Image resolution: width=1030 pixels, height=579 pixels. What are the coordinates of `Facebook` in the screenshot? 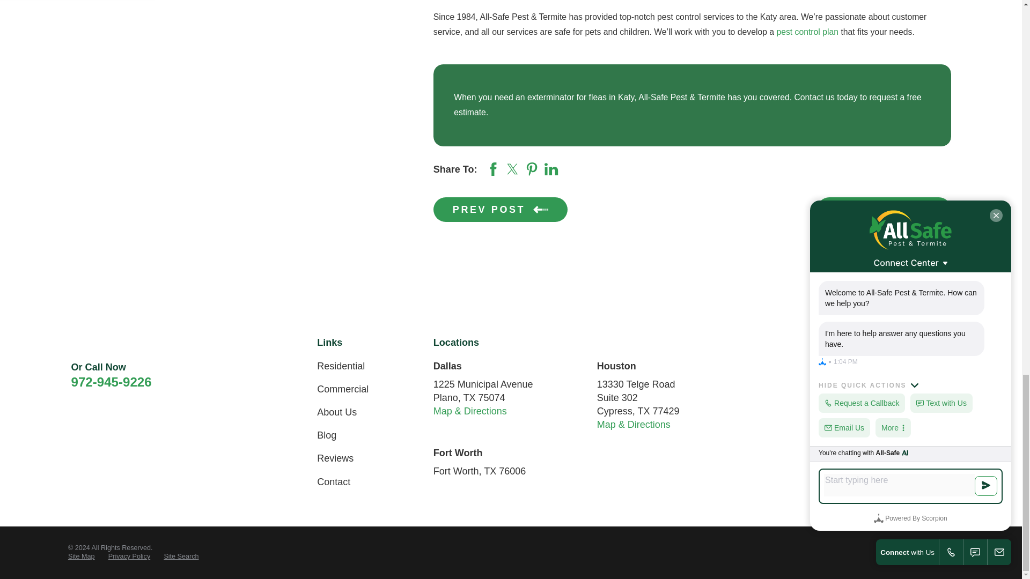 It's located at (818, 366).